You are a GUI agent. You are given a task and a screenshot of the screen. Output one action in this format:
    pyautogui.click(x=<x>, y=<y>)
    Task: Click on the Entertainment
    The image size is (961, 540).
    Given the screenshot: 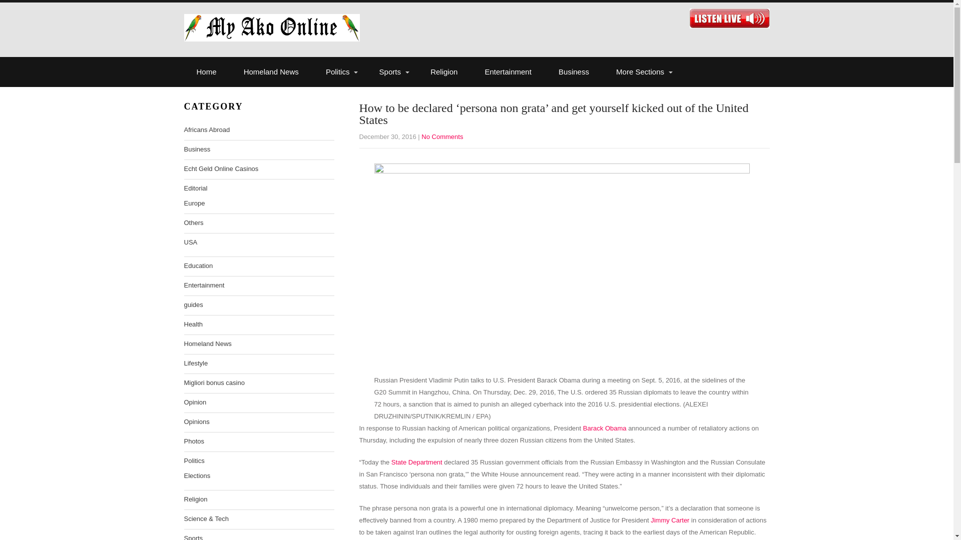 What is the action you would take?
    pyautogui.click(x=508, y=72)
    